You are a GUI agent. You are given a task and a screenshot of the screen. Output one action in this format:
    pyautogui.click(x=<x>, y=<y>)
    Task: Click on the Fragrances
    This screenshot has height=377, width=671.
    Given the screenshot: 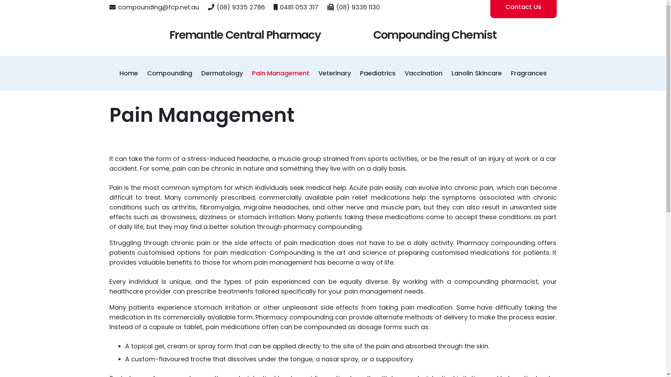 What is the action you would take?
    pyautogui.click(x=528, y=73)
    